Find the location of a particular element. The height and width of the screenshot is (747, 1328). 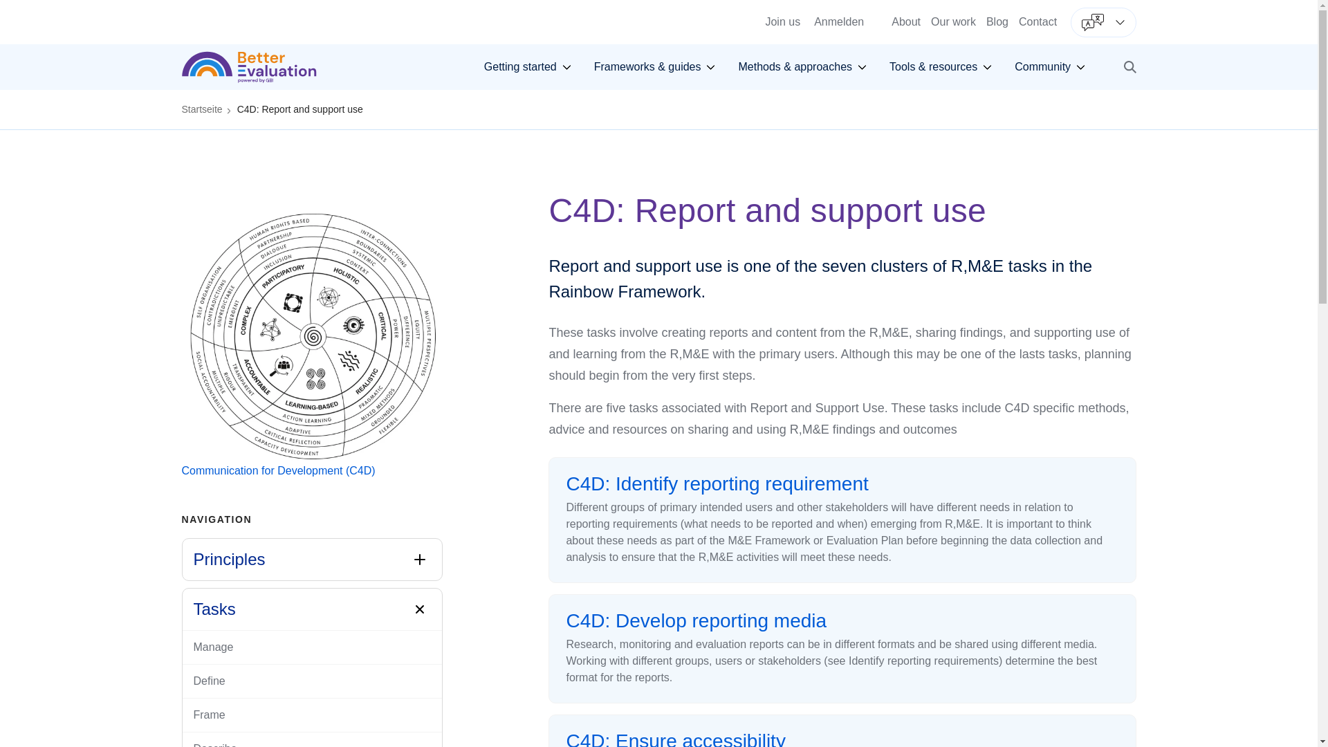

About is located at coordinates (782, 21).